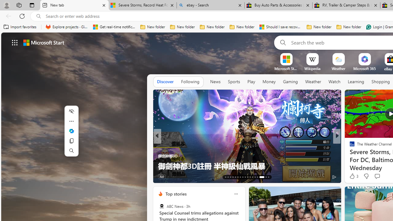 The image size is (393, 221). I want to click on Import favorites, so click(20, 27).